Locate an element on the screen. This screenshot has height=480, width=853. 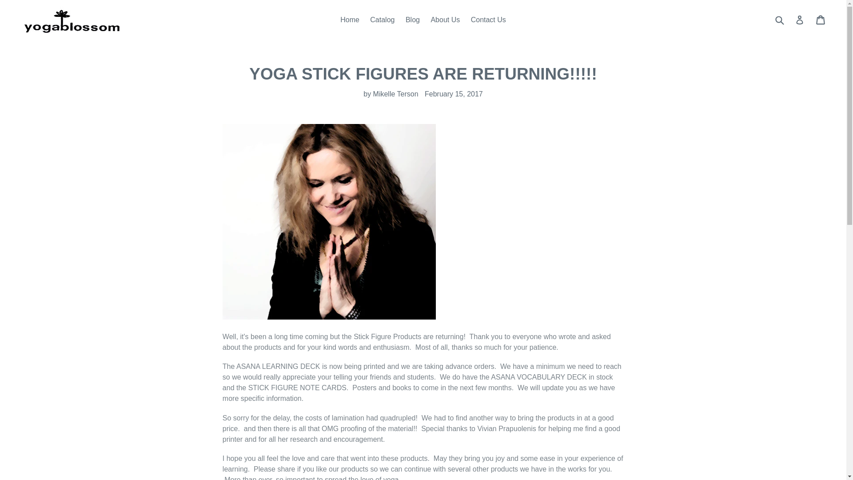
Home is located at coordinates (350, 20).